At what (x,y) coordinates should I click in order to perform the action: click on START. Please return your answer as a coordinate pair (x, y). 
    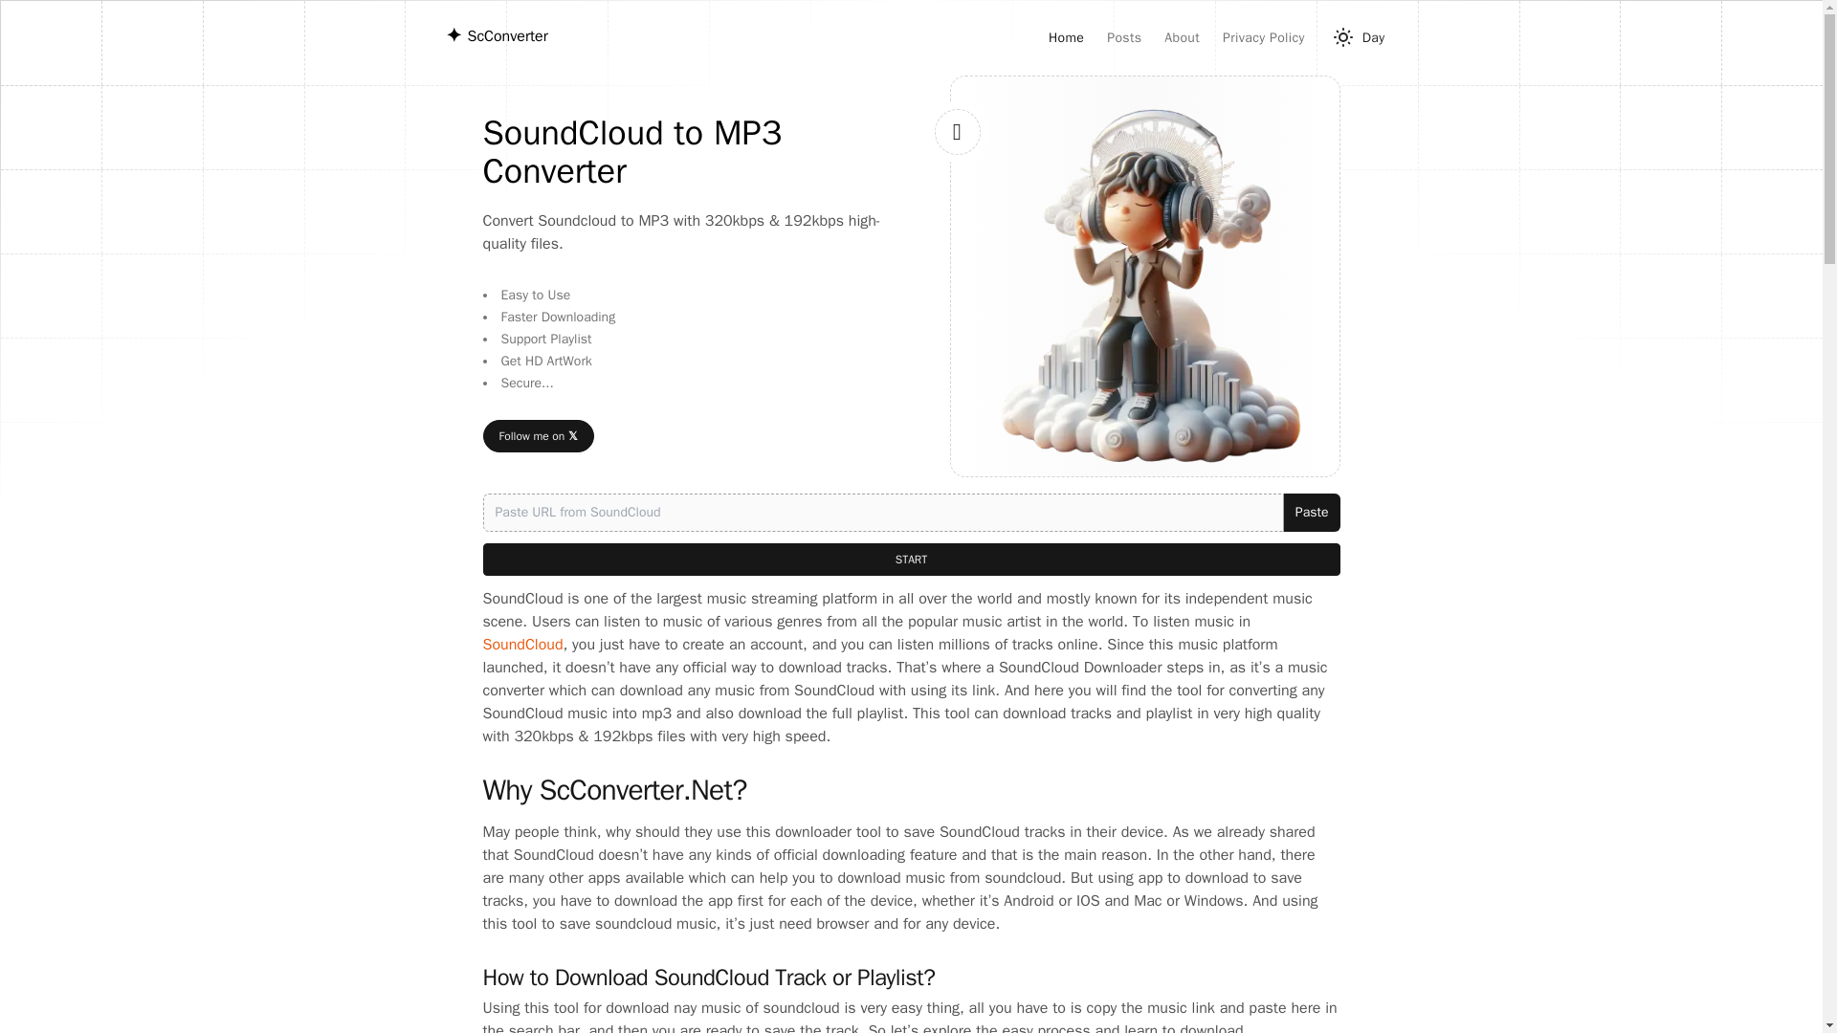
    Looking at the image, I should click on (910, 559).